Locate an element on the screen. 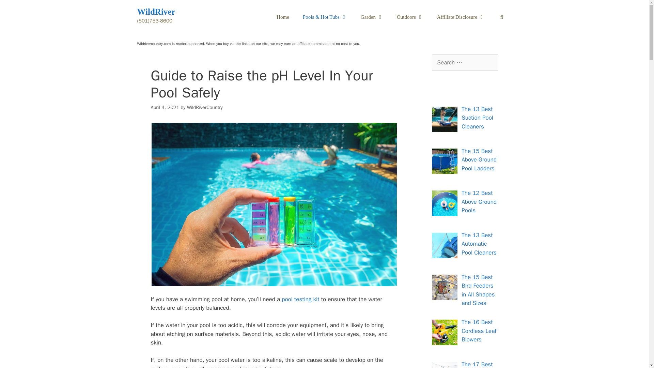 This screenshot has height=368, width=654. Home is located at coordinates (283, 17).